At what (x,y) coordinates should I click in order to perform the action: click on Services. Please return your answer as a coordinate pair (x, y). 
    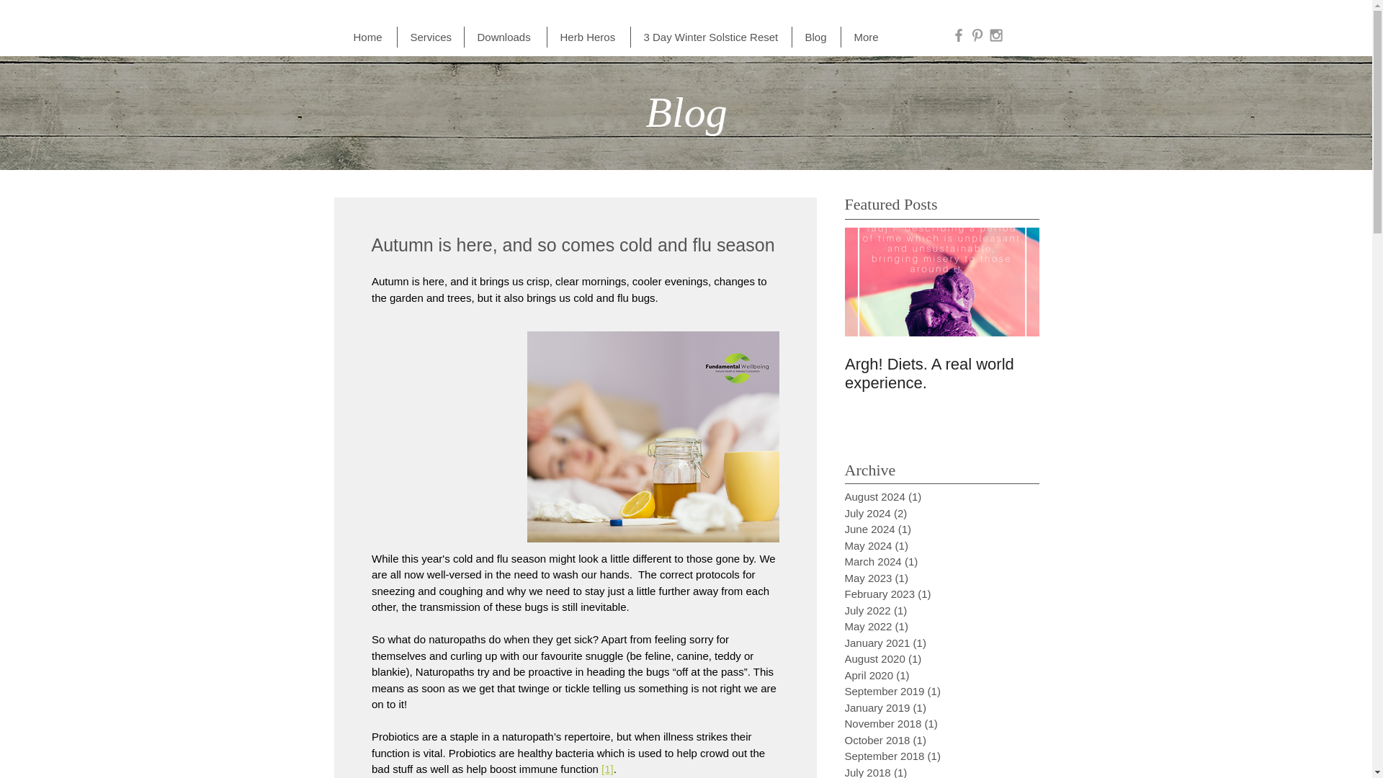
    Looking at the image, I should click on (431, 36).